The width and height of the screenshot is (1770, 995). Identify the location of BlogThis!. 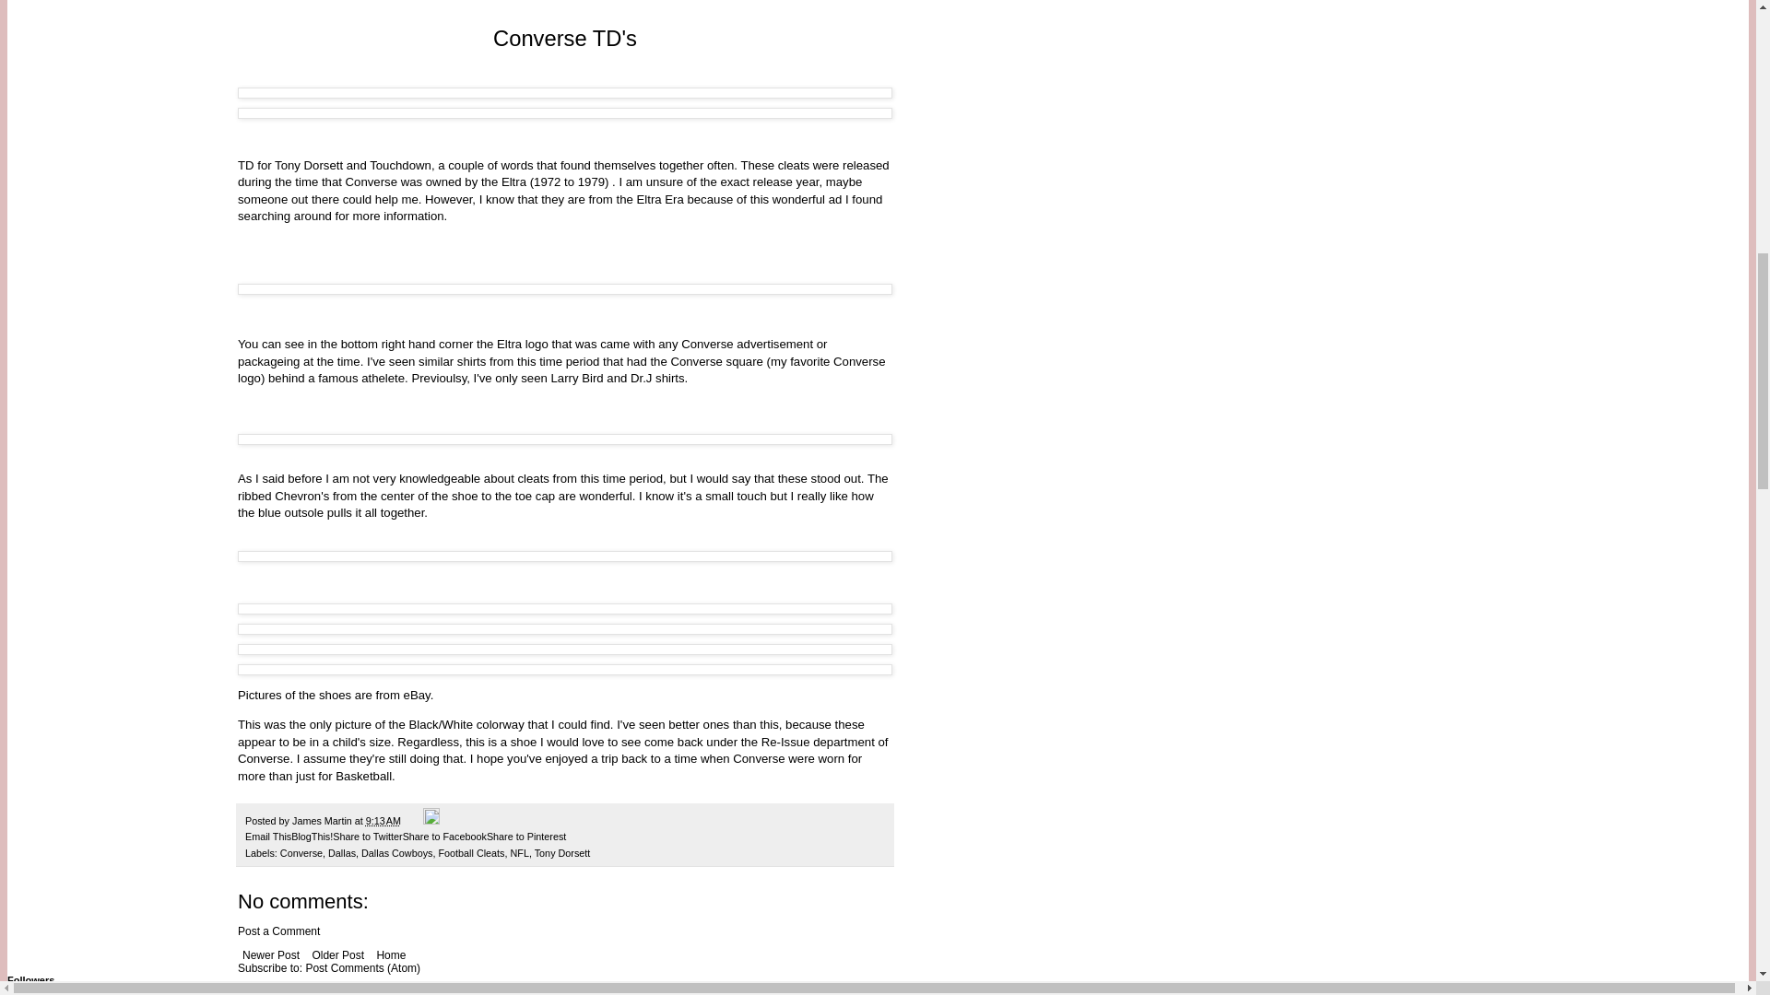
(312, 836).